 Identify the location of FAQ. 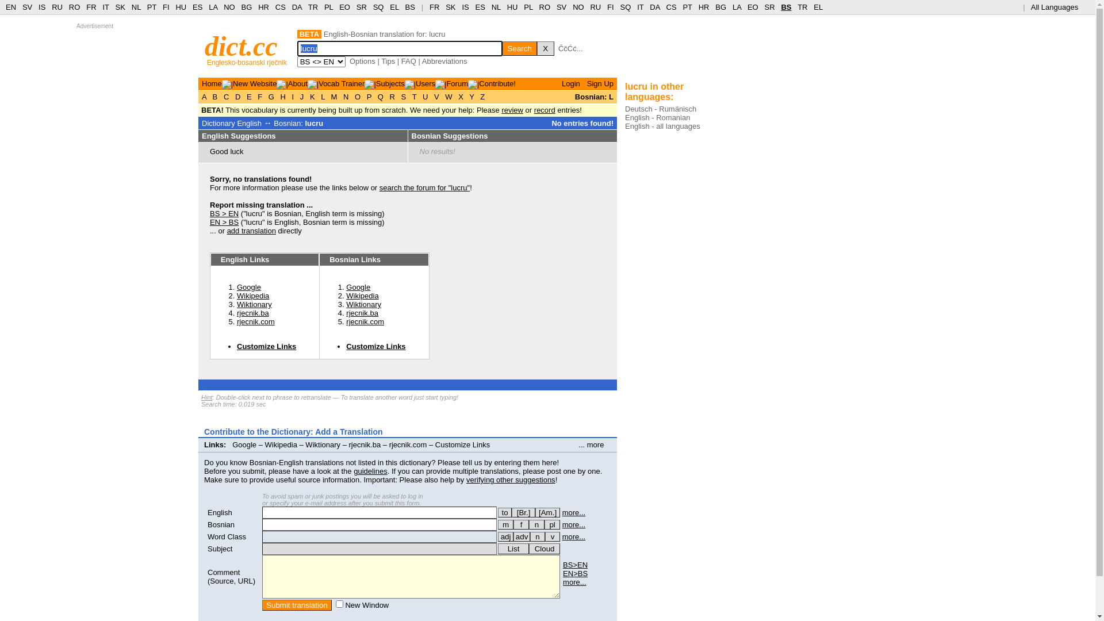
(409, 61).